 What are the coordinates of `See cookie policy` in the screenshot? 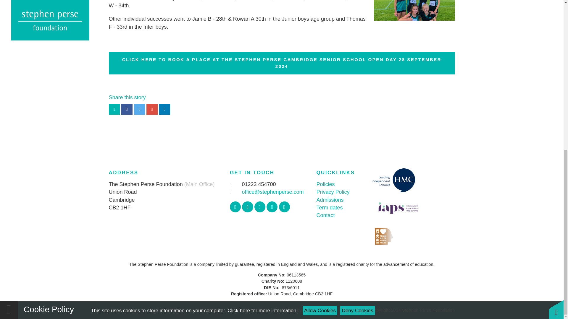 It's located at (262, 30).